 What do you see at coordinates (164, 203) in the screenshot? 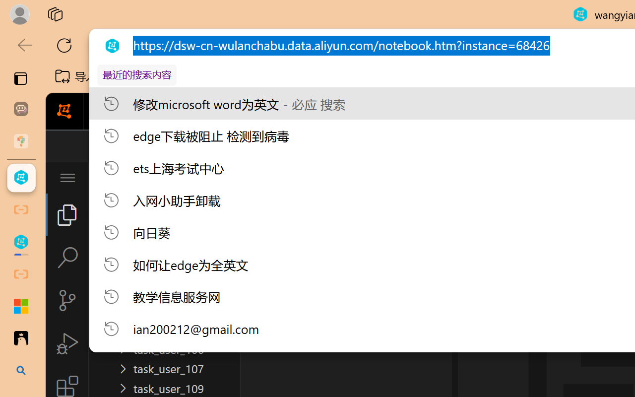
I see `Explorer Section: workspace` at bounding box center [164, 203].